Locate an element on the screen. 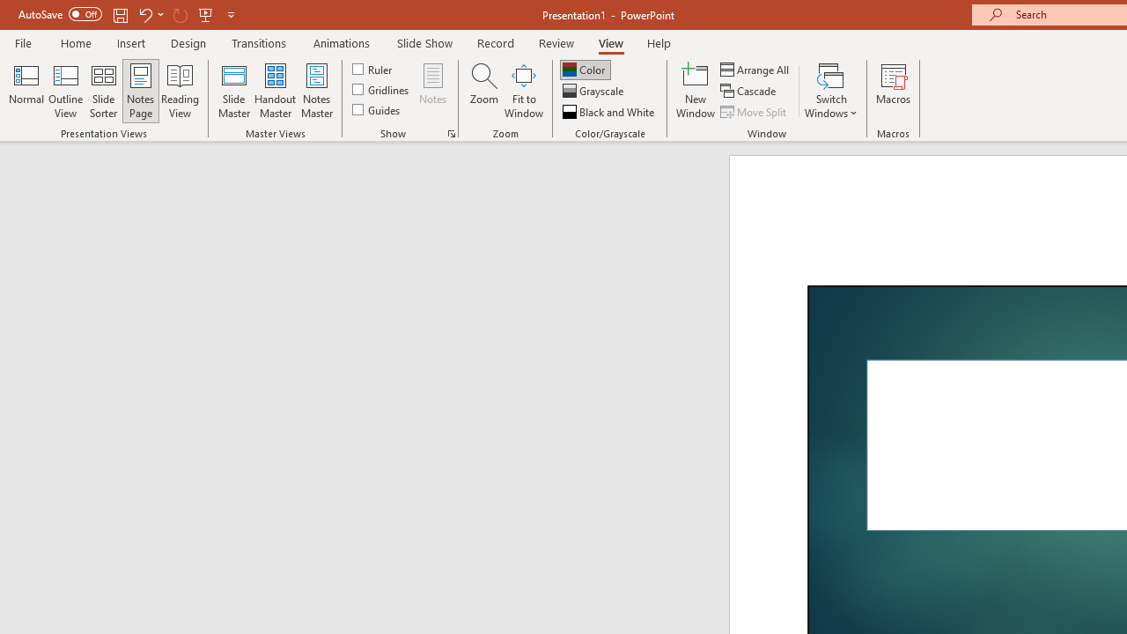  Save is located at coordinates (120, 14).